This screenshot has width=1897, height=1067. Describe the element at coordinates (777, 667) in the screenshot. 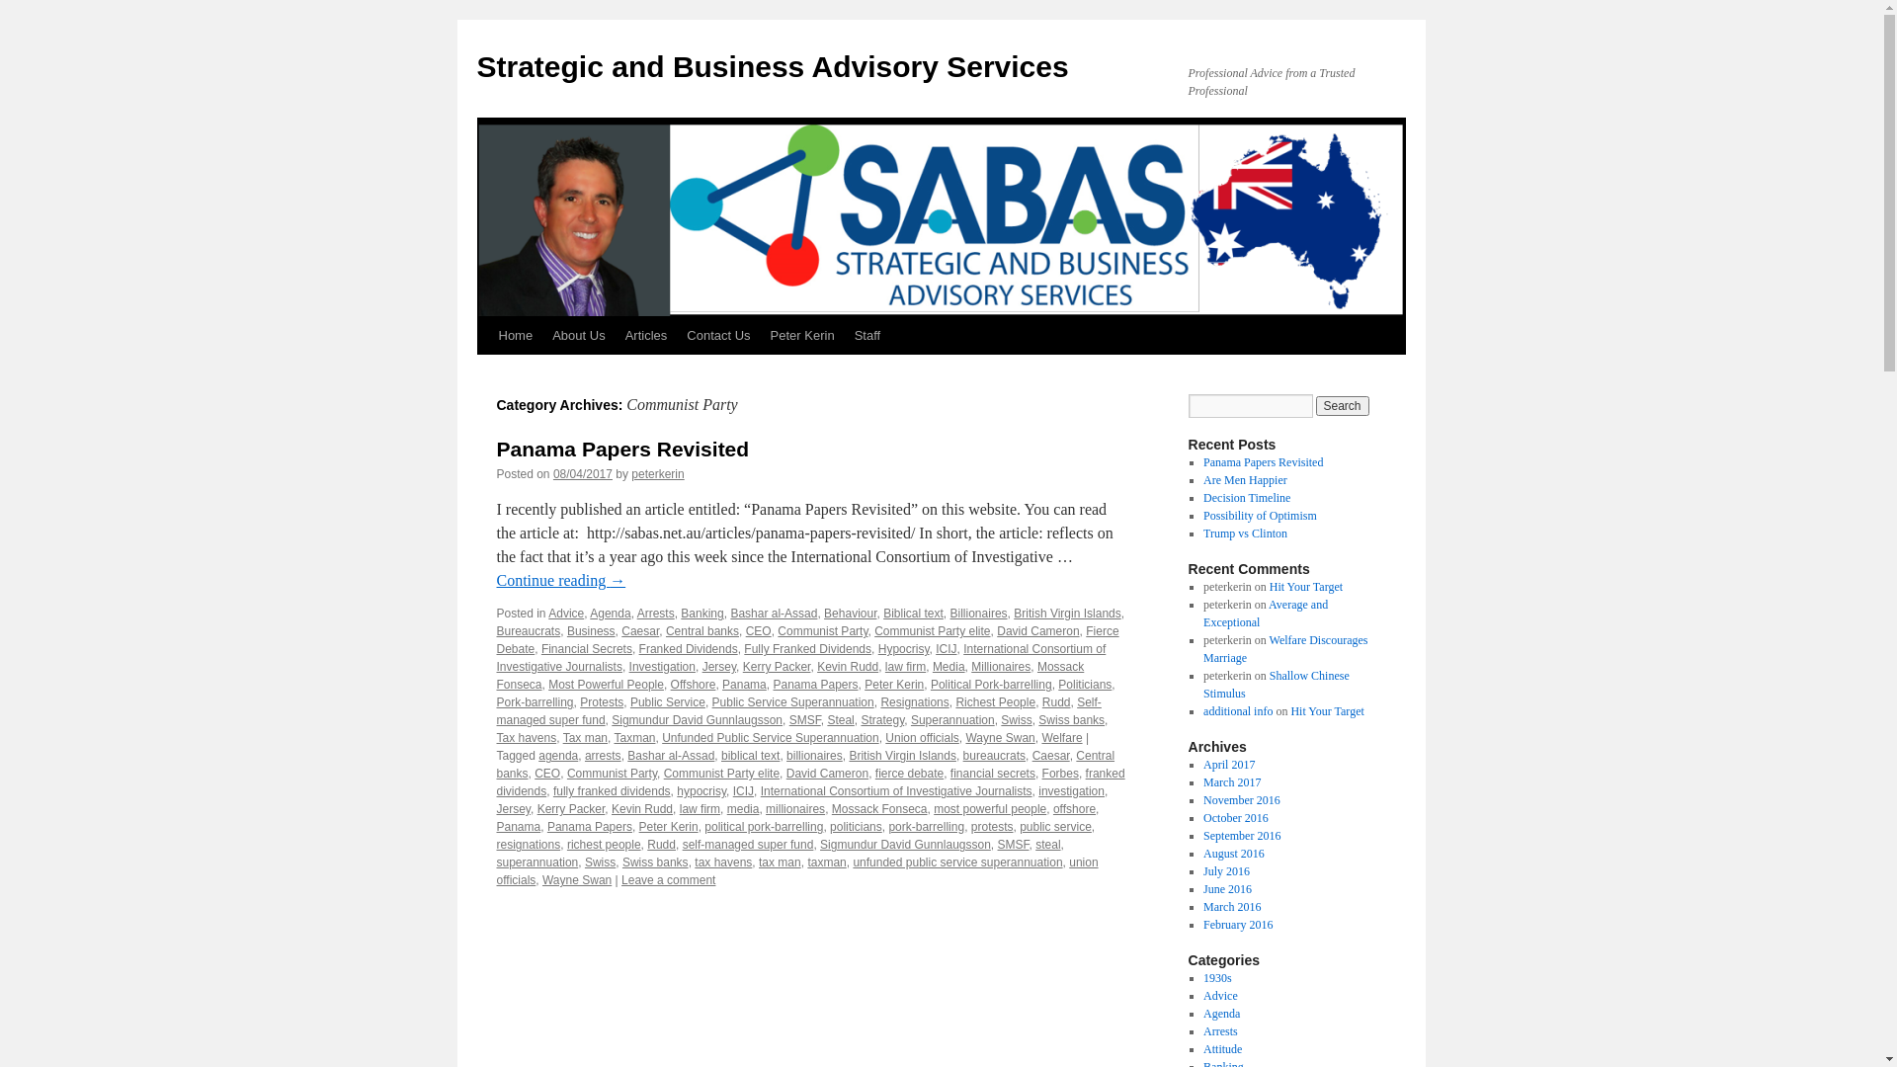

I see `Kerry Packer` at that location.